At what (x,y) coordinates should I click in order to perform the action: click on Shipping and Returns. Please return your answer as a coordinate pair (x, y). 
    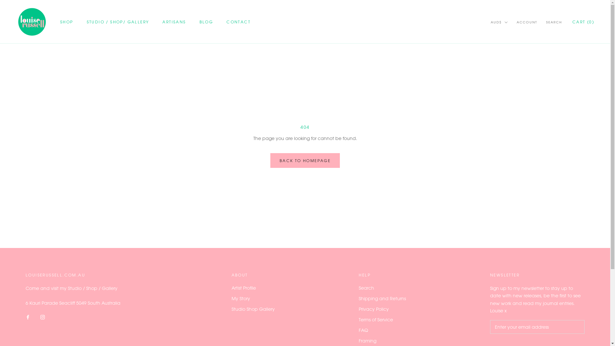
    Looking at the image, I should click on (382, 299).